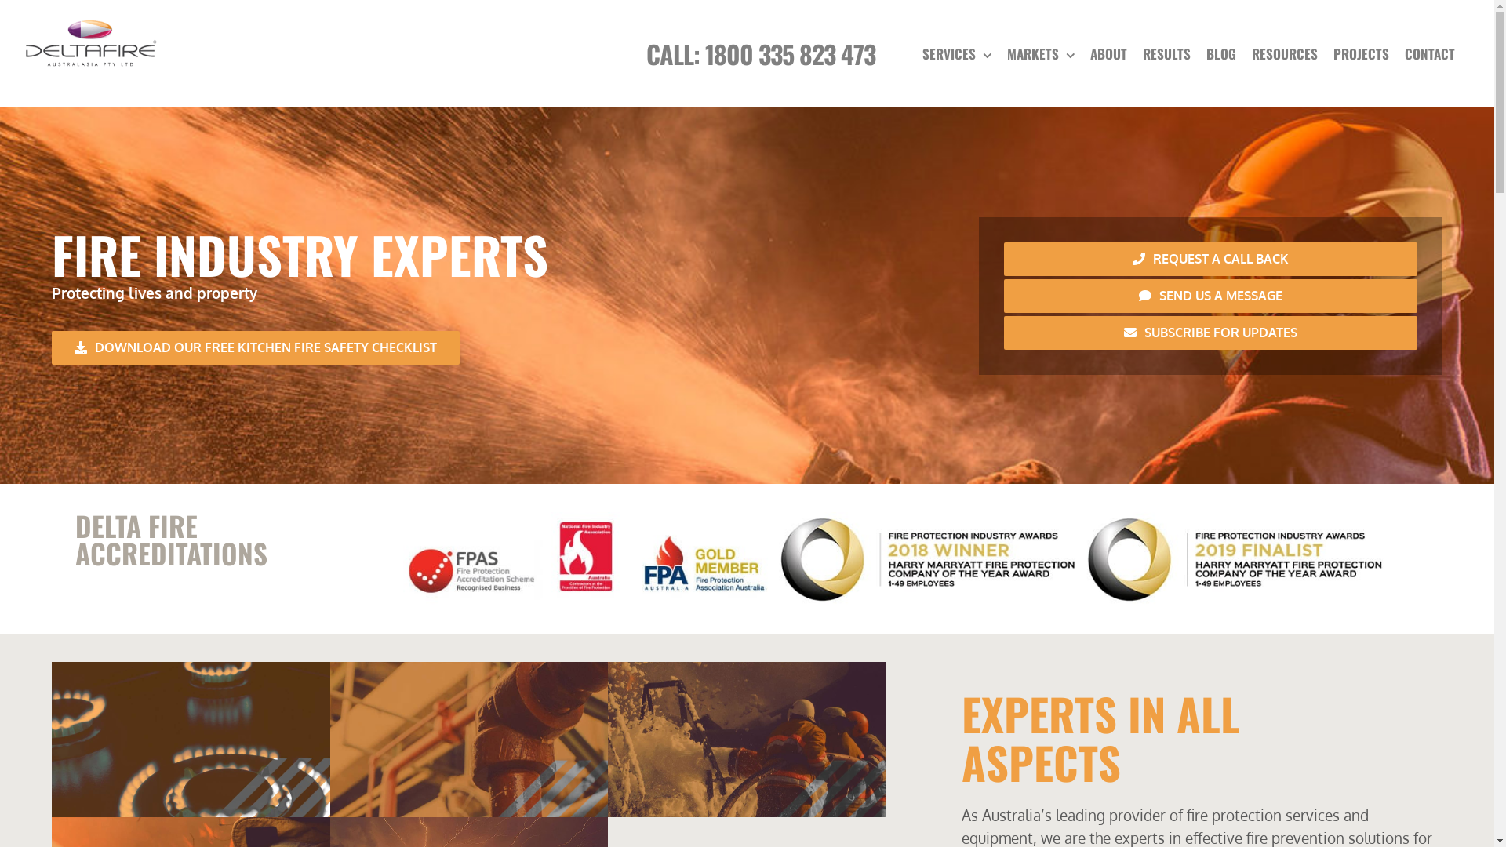 The image size is (1506, 847). Describe the element at coordinates (1041, 53) in the screenshot. I see `MARKETS` at that location.